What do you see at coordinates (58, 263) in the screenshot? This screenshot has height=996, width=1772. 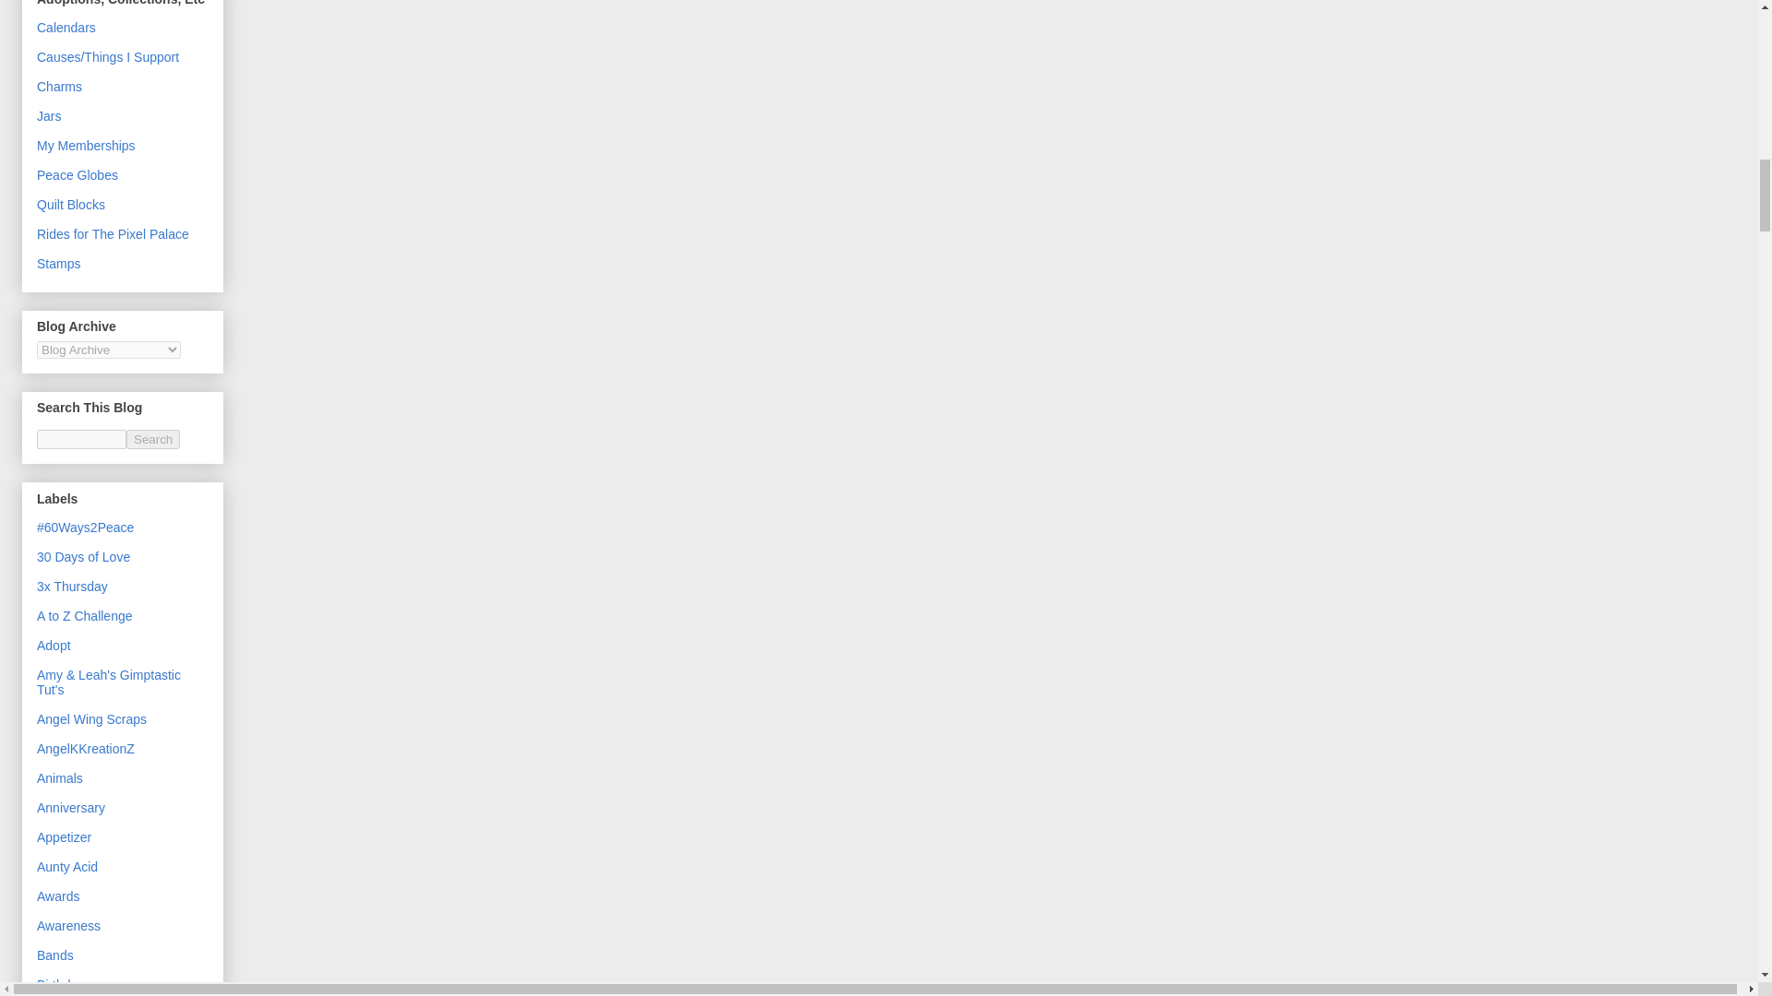 I see `Stamps` at bounding box center [58, 263].